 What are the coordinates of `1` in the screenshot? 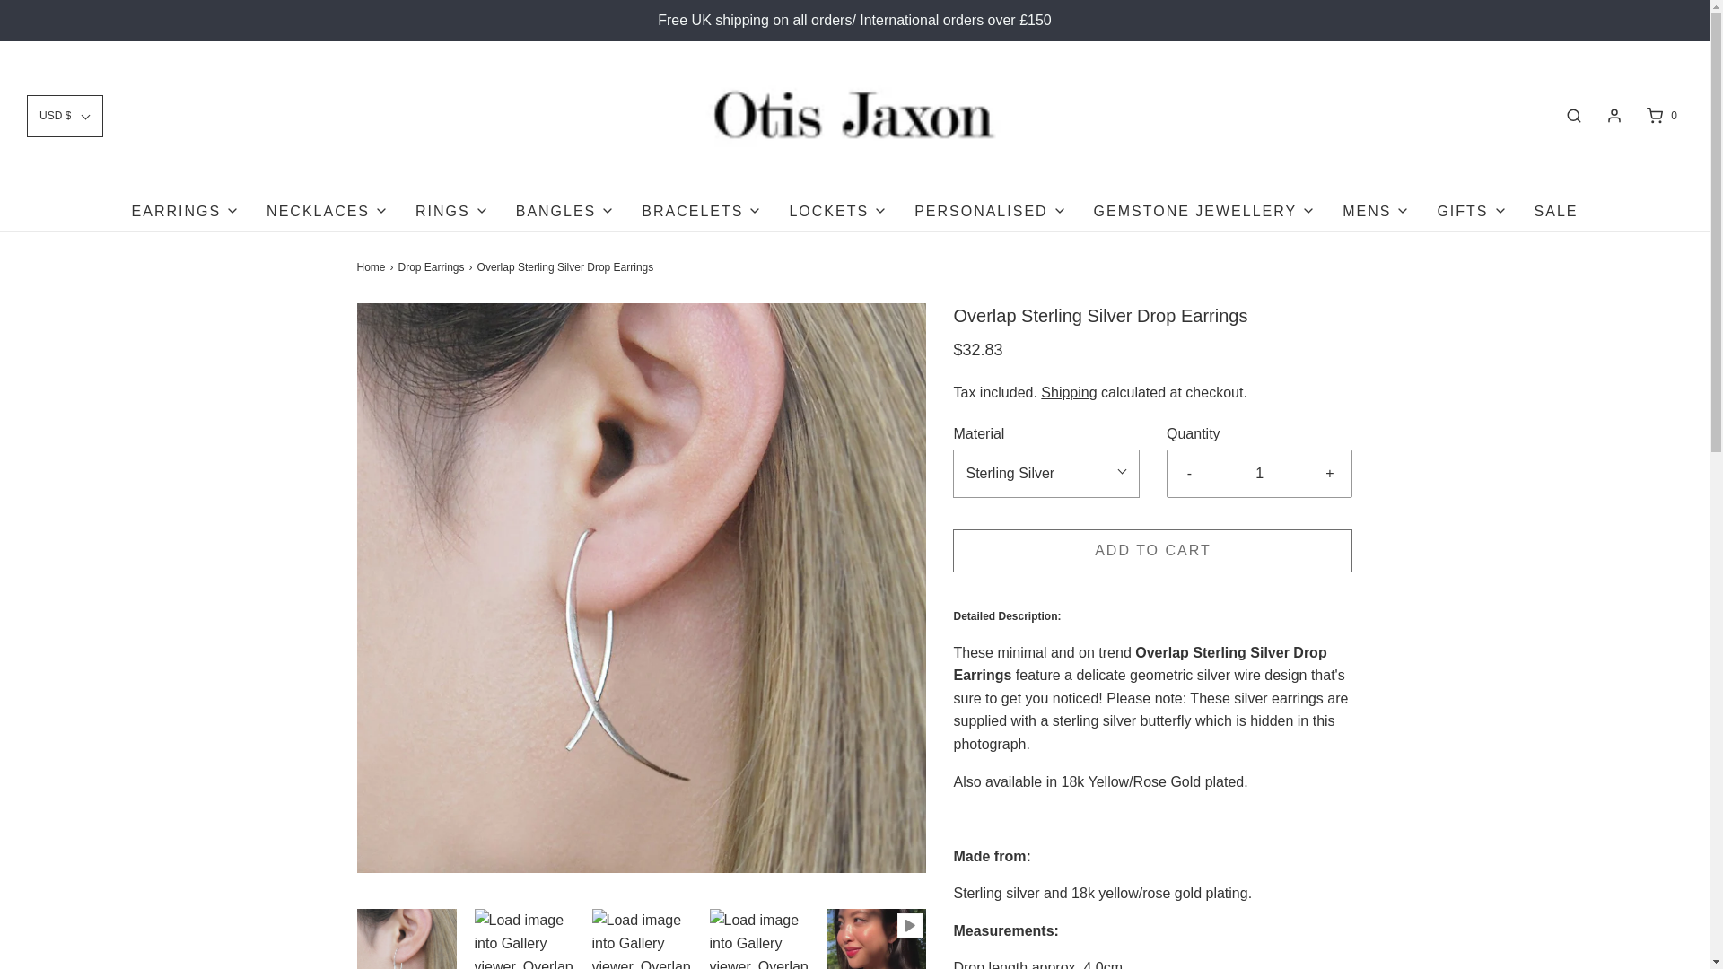 It's located at (1260, 474).